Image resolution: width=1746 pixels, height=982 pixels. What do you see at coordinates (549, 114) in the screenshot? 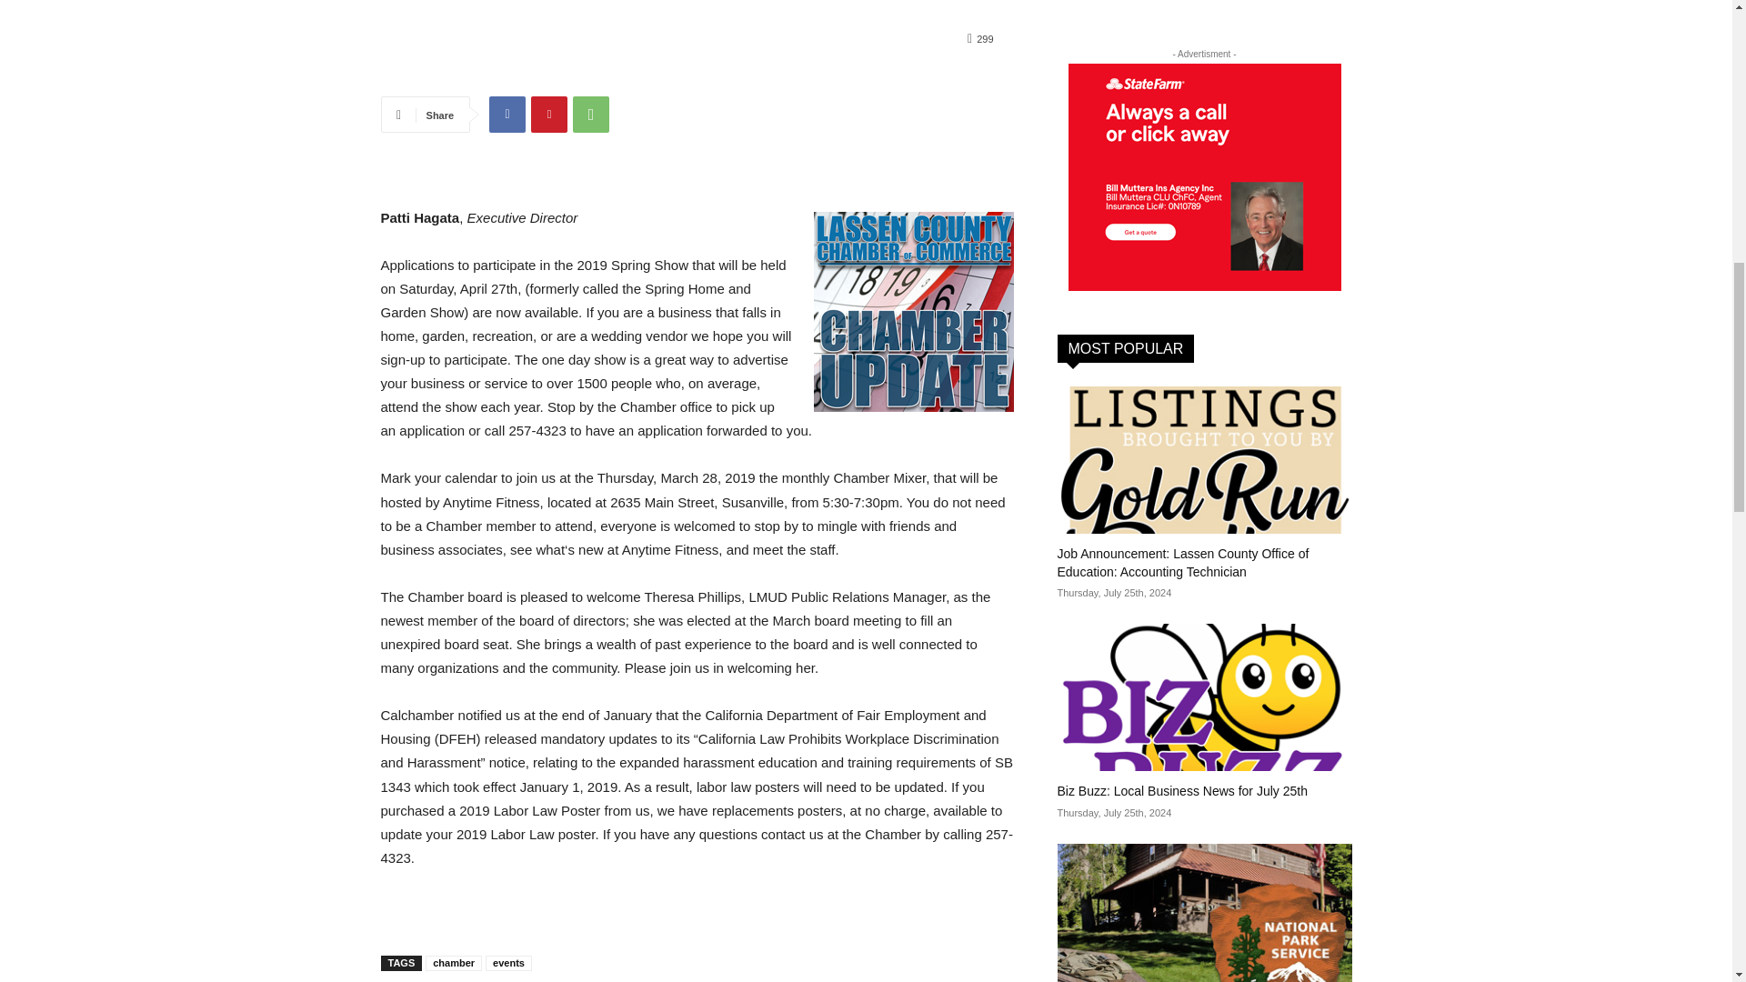
I see `Pinterest` at bounding box center [549, 114].